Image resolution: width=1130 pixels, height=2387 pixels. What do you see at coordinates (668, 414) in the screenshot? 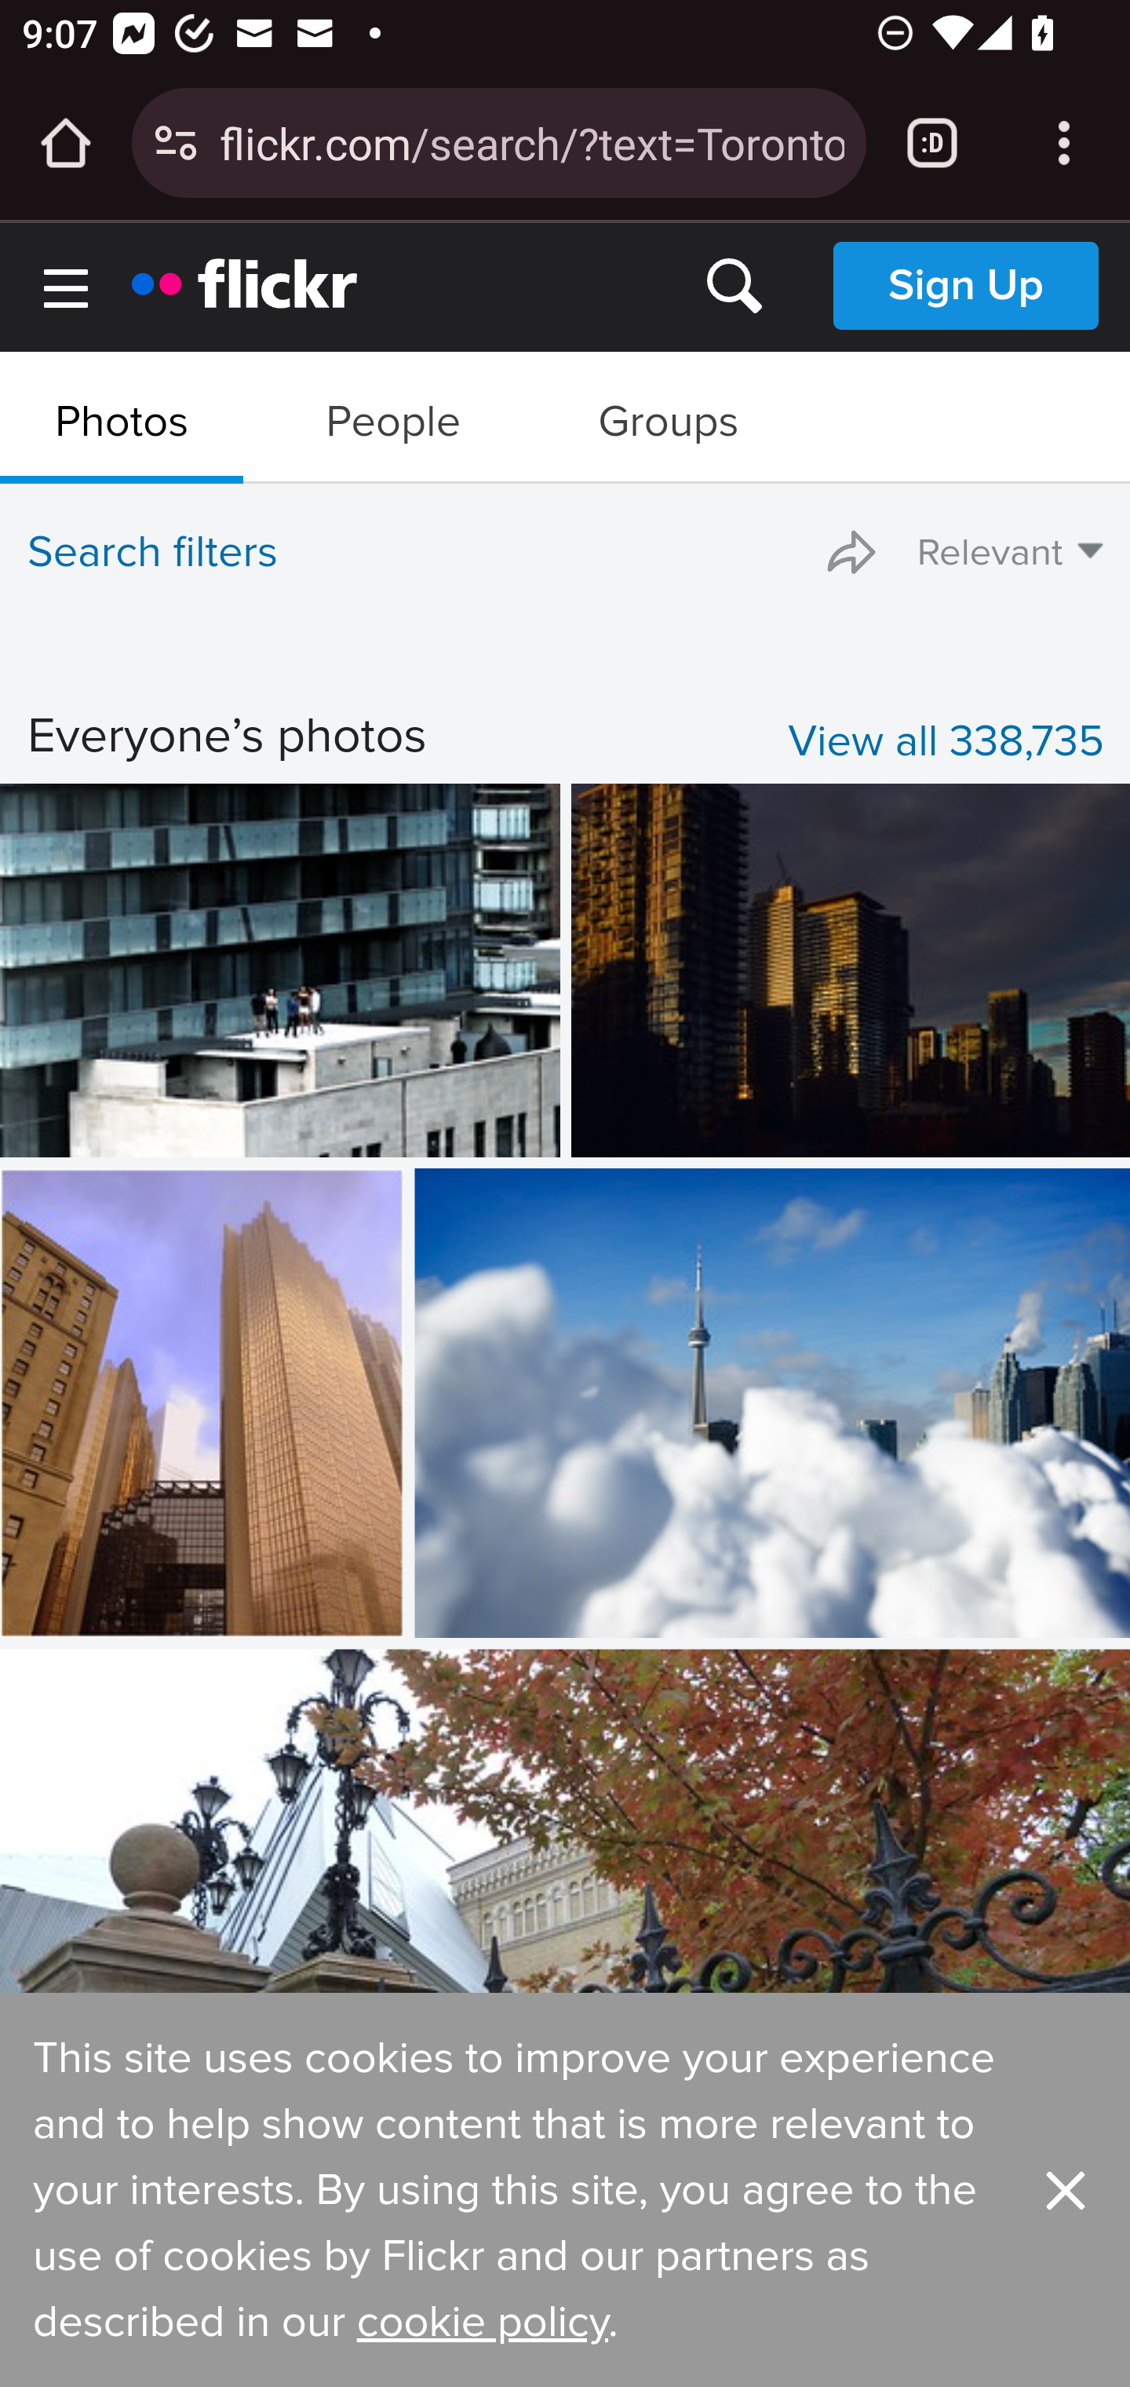
I see `Groups` at bounding box center [668, 414].